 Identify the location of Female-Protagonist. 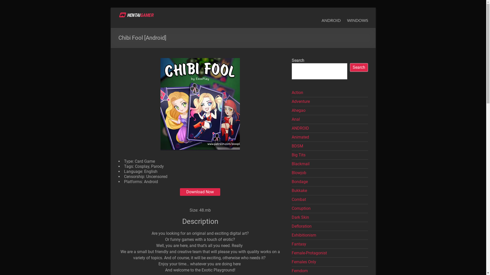
(309, 253).